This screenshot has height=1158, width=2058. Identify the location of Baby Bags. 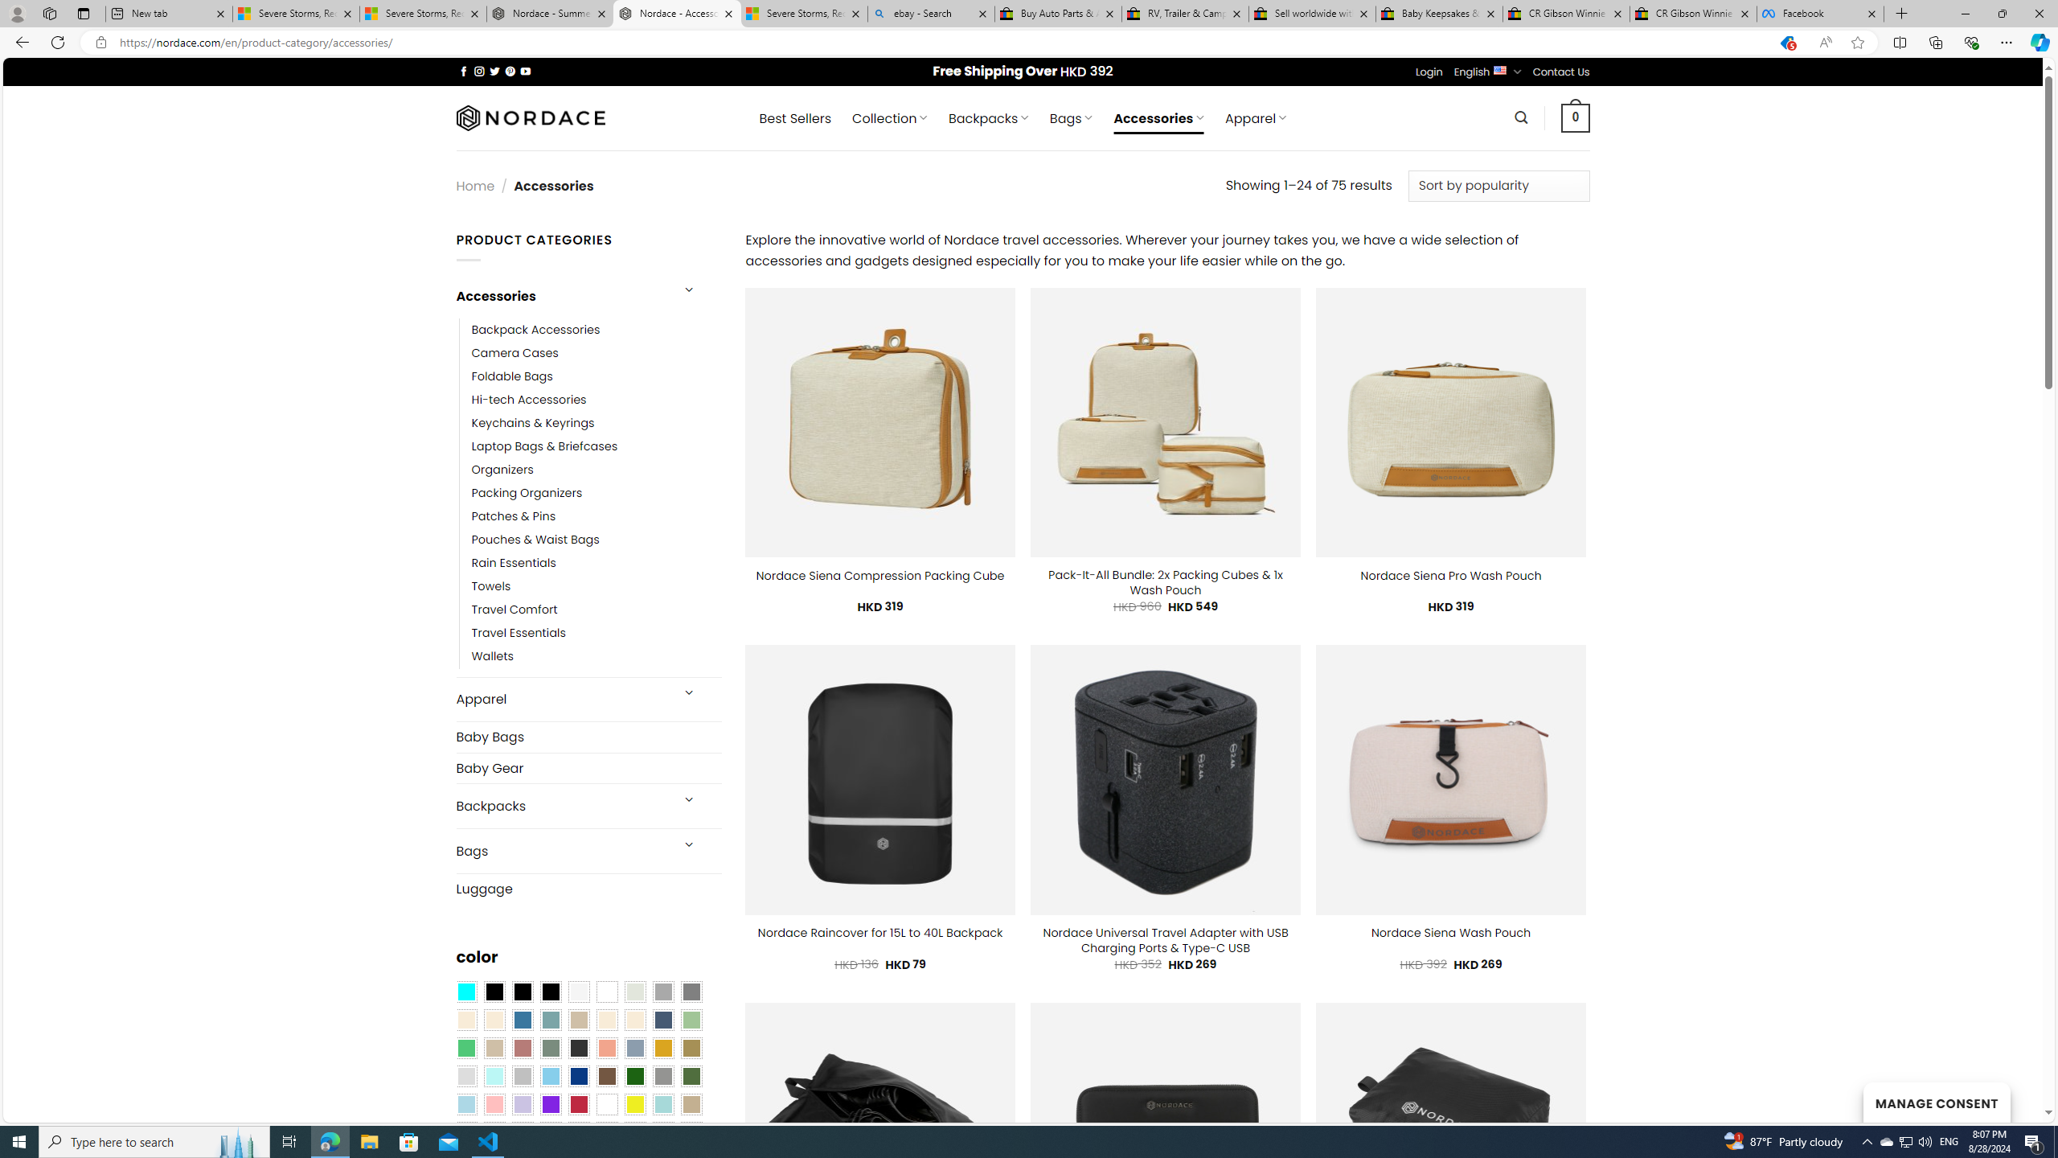
(588, 737).